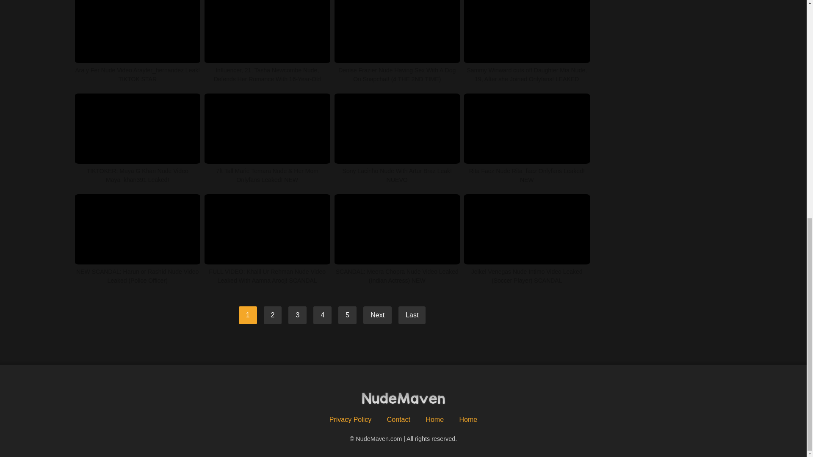 The image size is (813, 457). Describe the element at coordinates (397, 139) in the screenshot. I see `Sony Lacinho Nude With Artur Braz Leak! NUEVO` at that location.